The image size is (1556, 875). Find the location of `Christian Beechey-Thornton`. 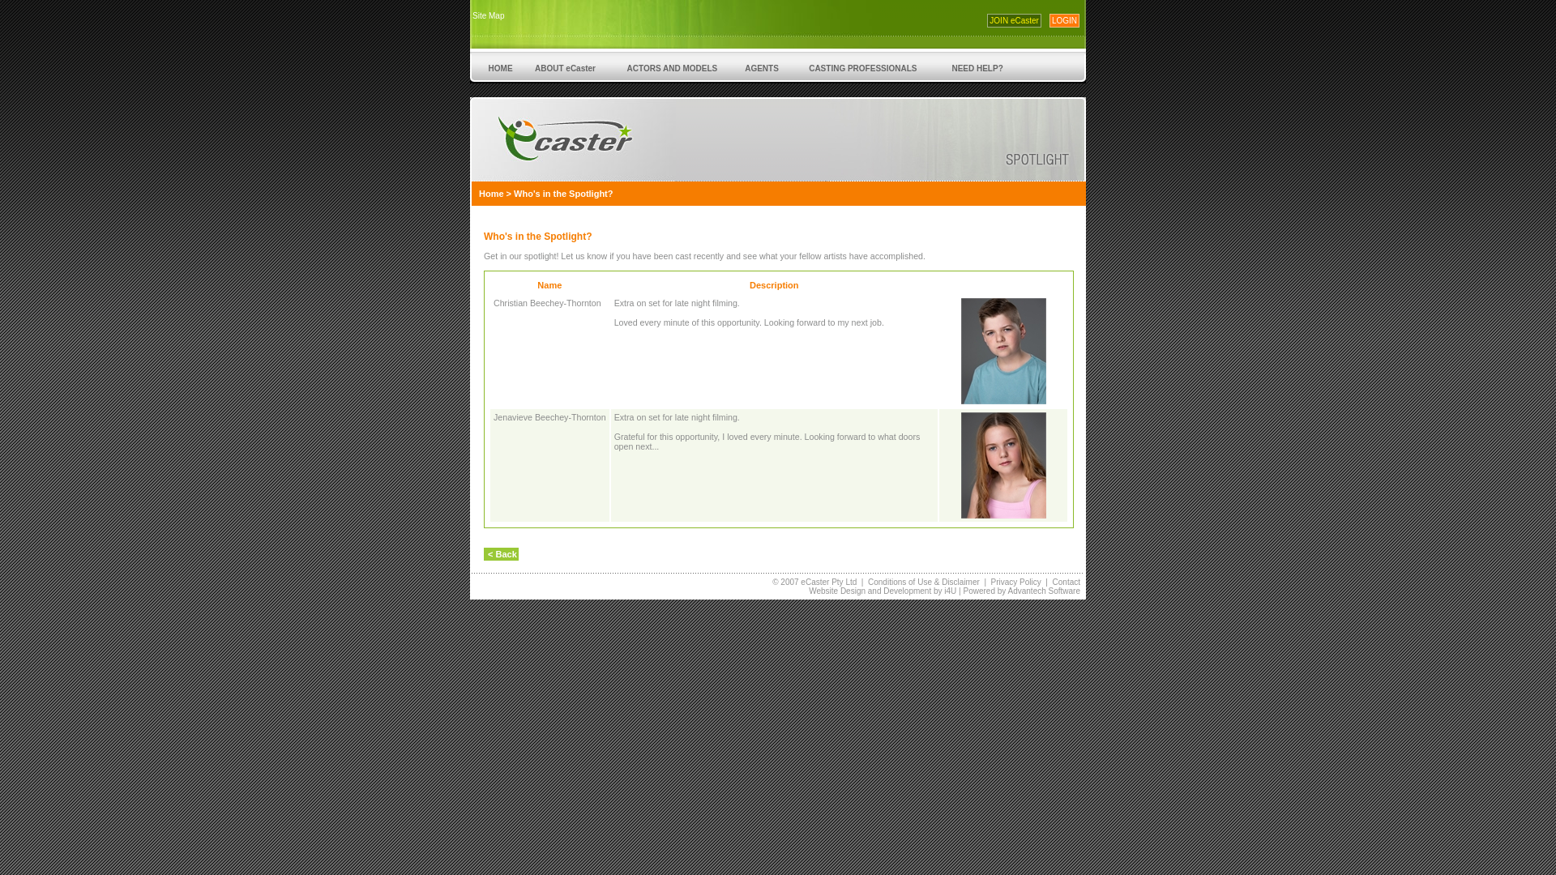

Christian Beechey-Thornton is located at coordinates (548, 303).